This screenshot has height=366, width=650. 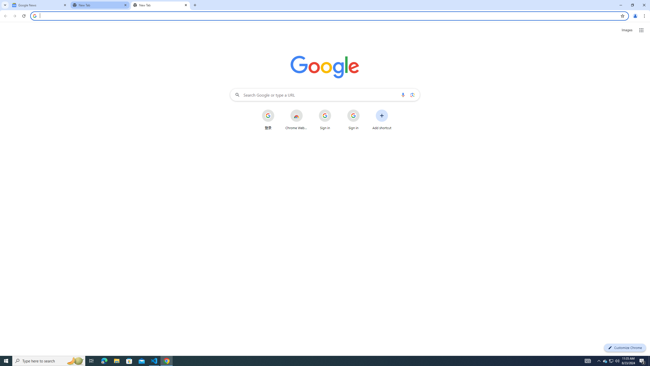 What do you see at coordinates (412, 95) in the screenshot?
I see `Search by image` at bounding box center [412, 95].